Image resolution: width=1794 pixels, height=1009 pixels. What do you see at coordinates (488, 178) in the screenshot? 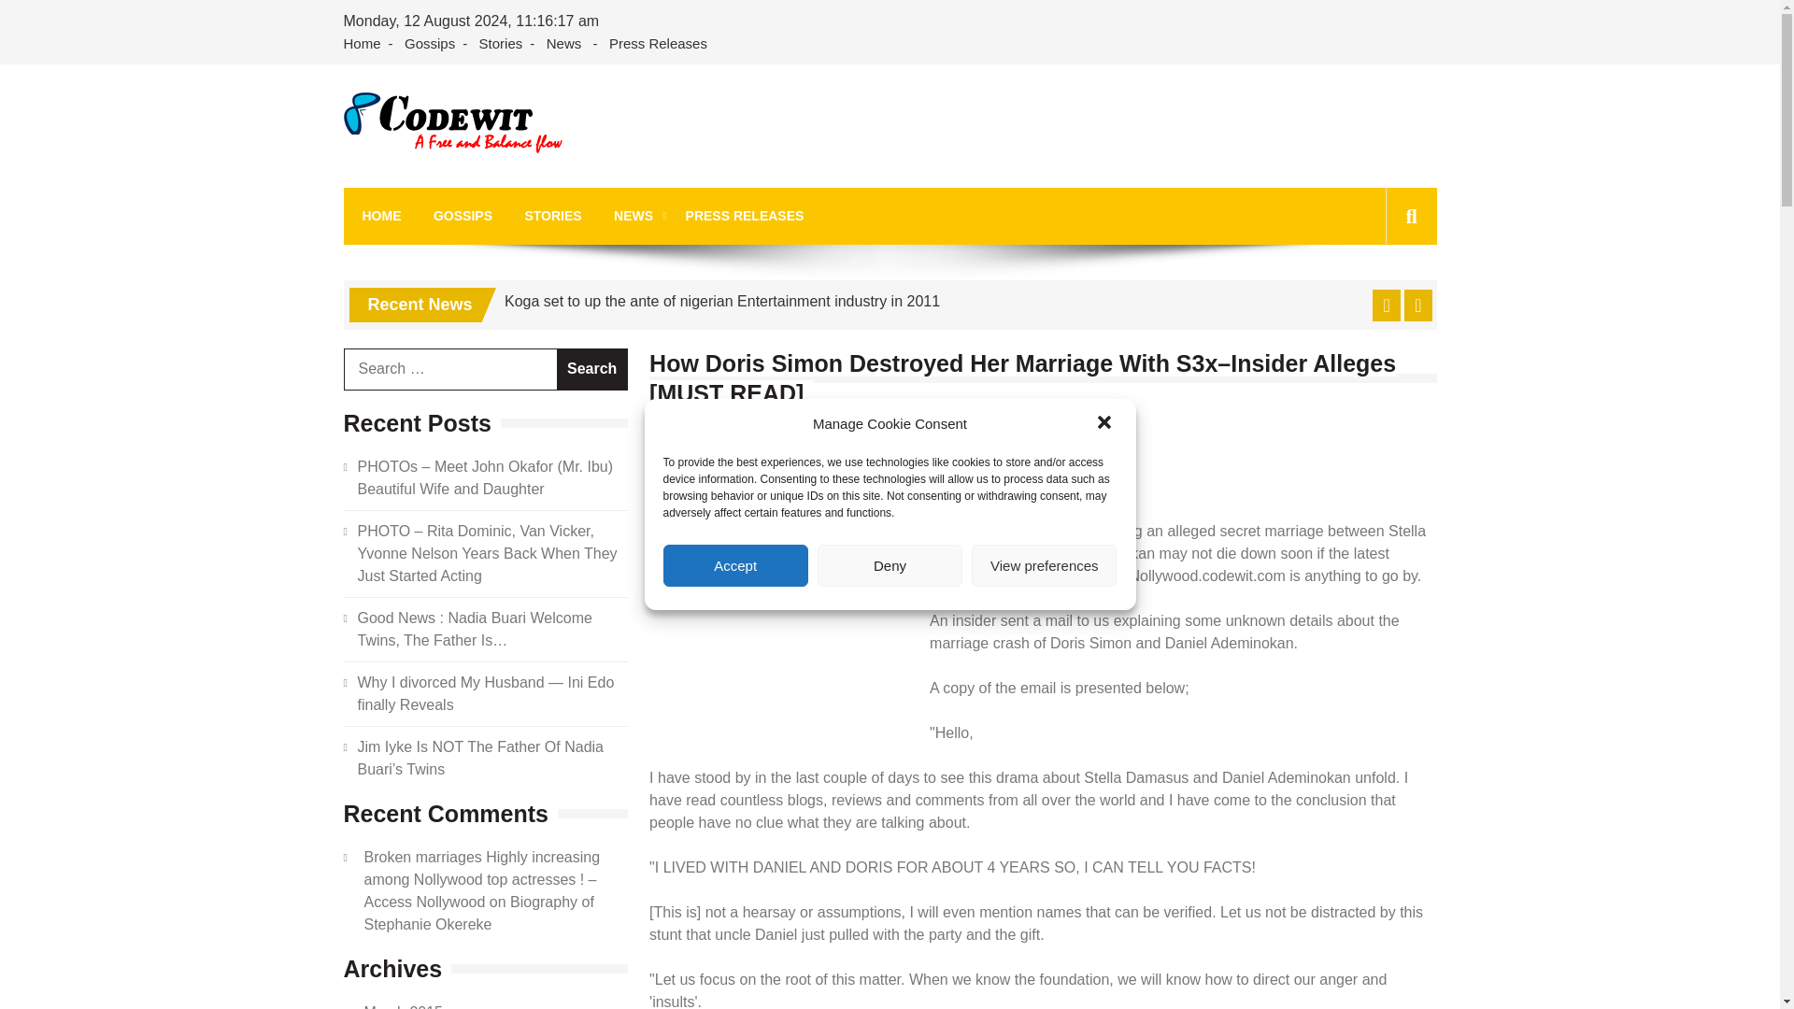
I see `Access Nollywood` at bounding box center [488, 178].